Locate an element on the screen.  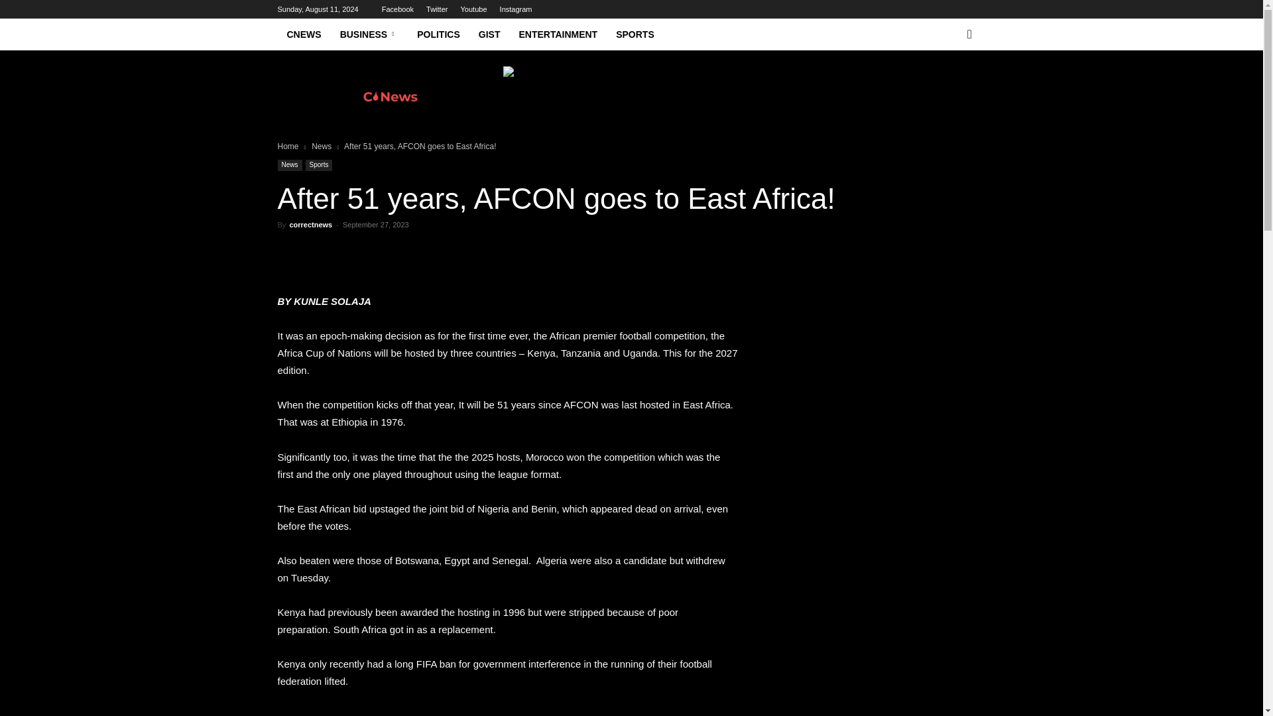
Sports is located at coordinates (318, 165).